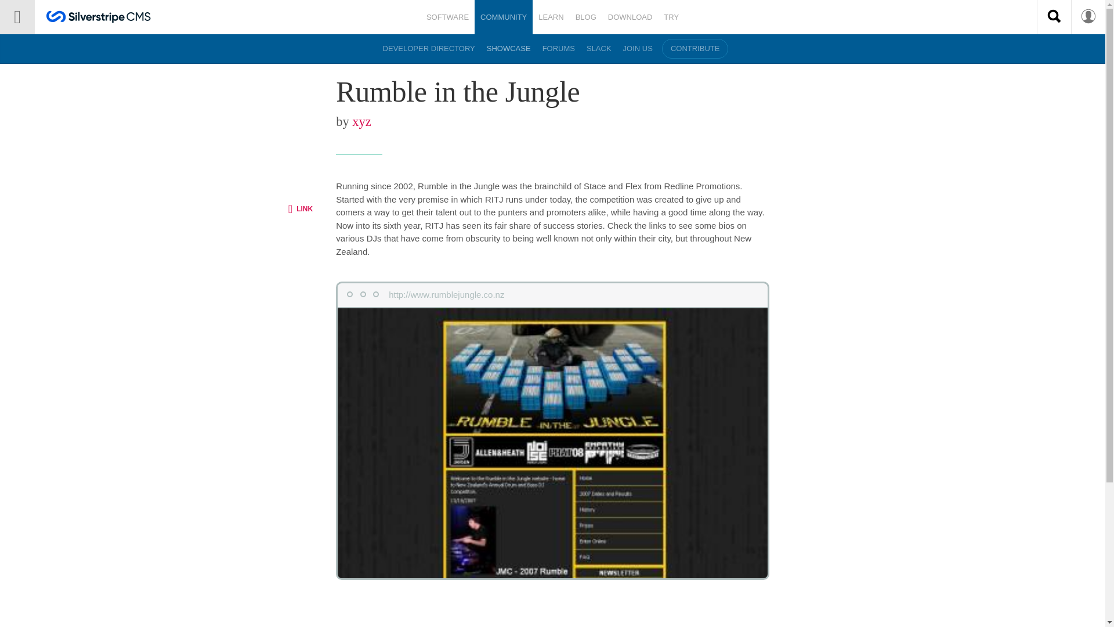 This screenshot has height=627, width=1114. I want to click on Go to the Software page, so click(447, 17).